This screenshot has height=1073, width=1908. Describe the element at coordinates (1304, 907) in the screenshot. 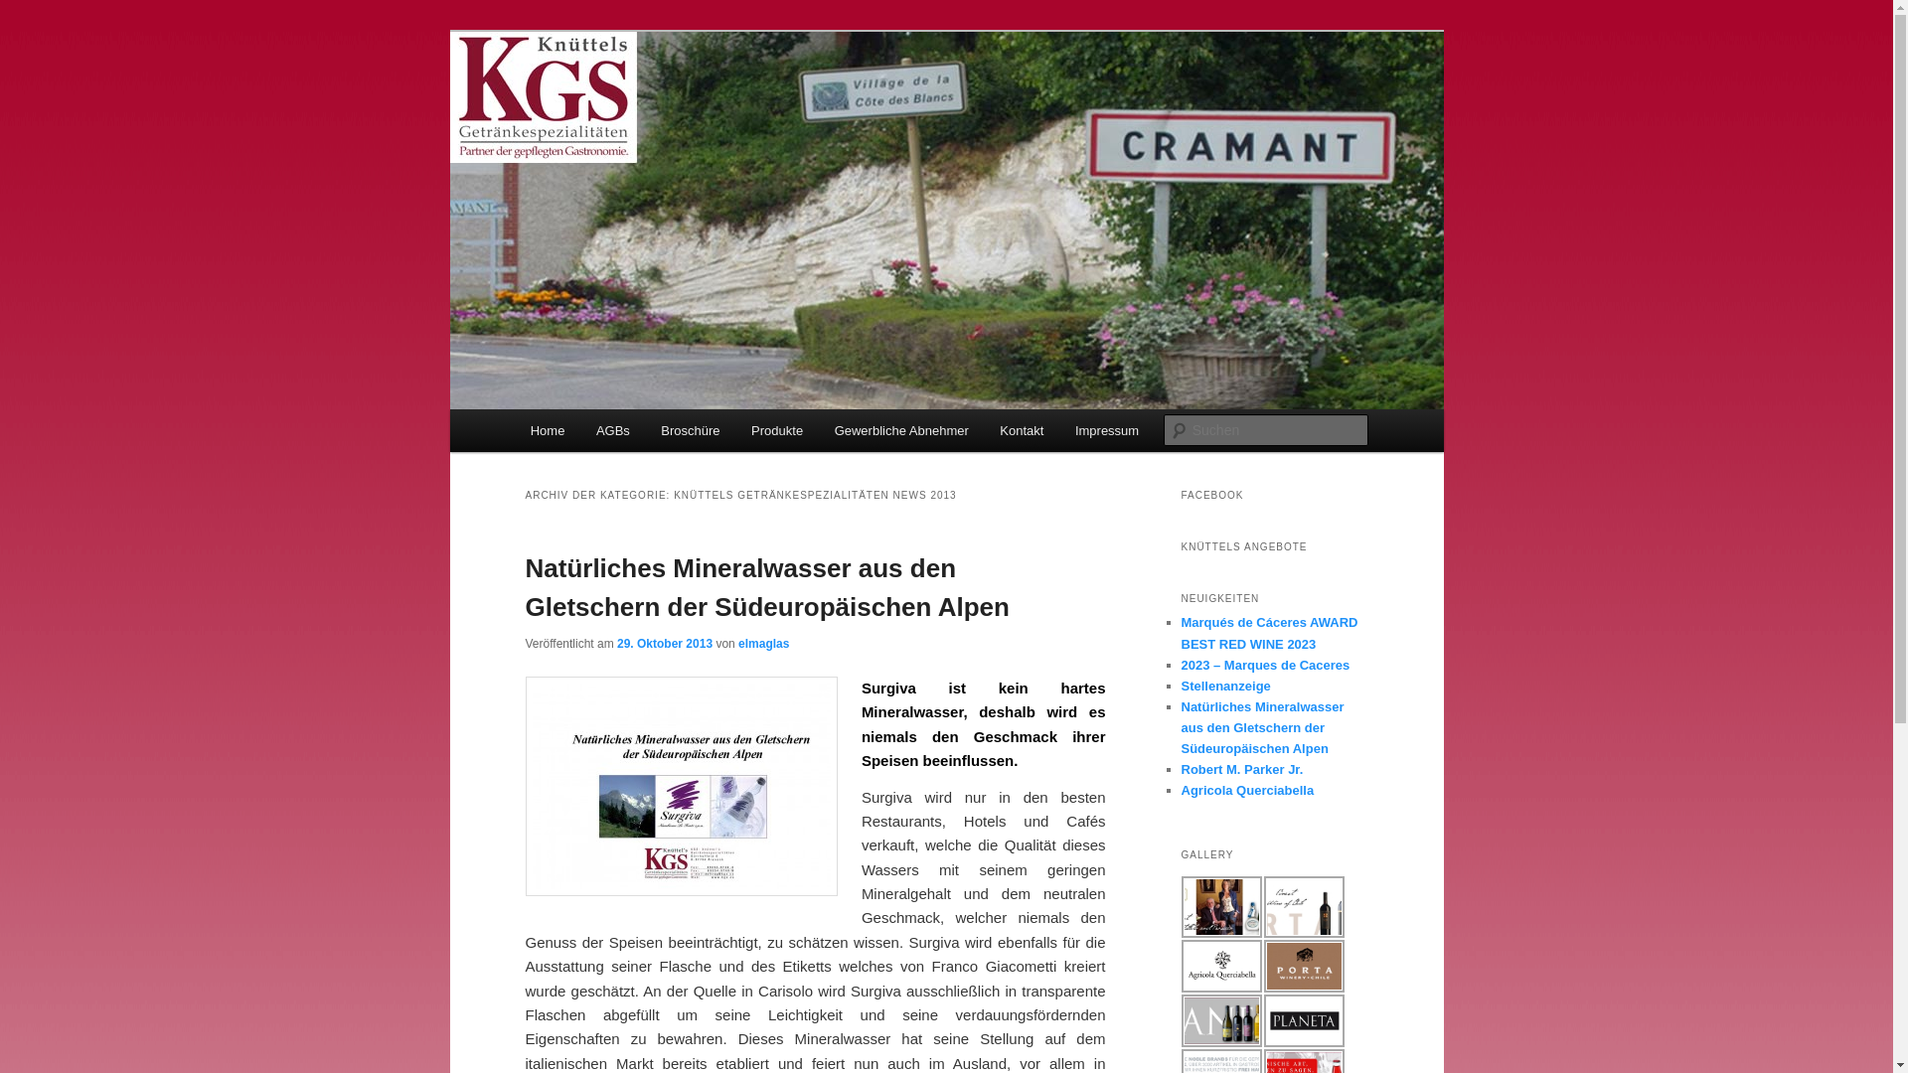

I see `porta` at that location.